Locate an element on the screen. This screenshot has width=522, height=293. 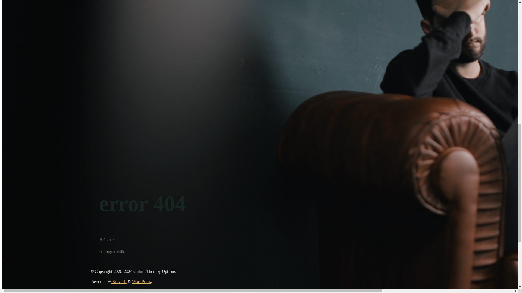
Bravada is located at coordinates (119, 282).